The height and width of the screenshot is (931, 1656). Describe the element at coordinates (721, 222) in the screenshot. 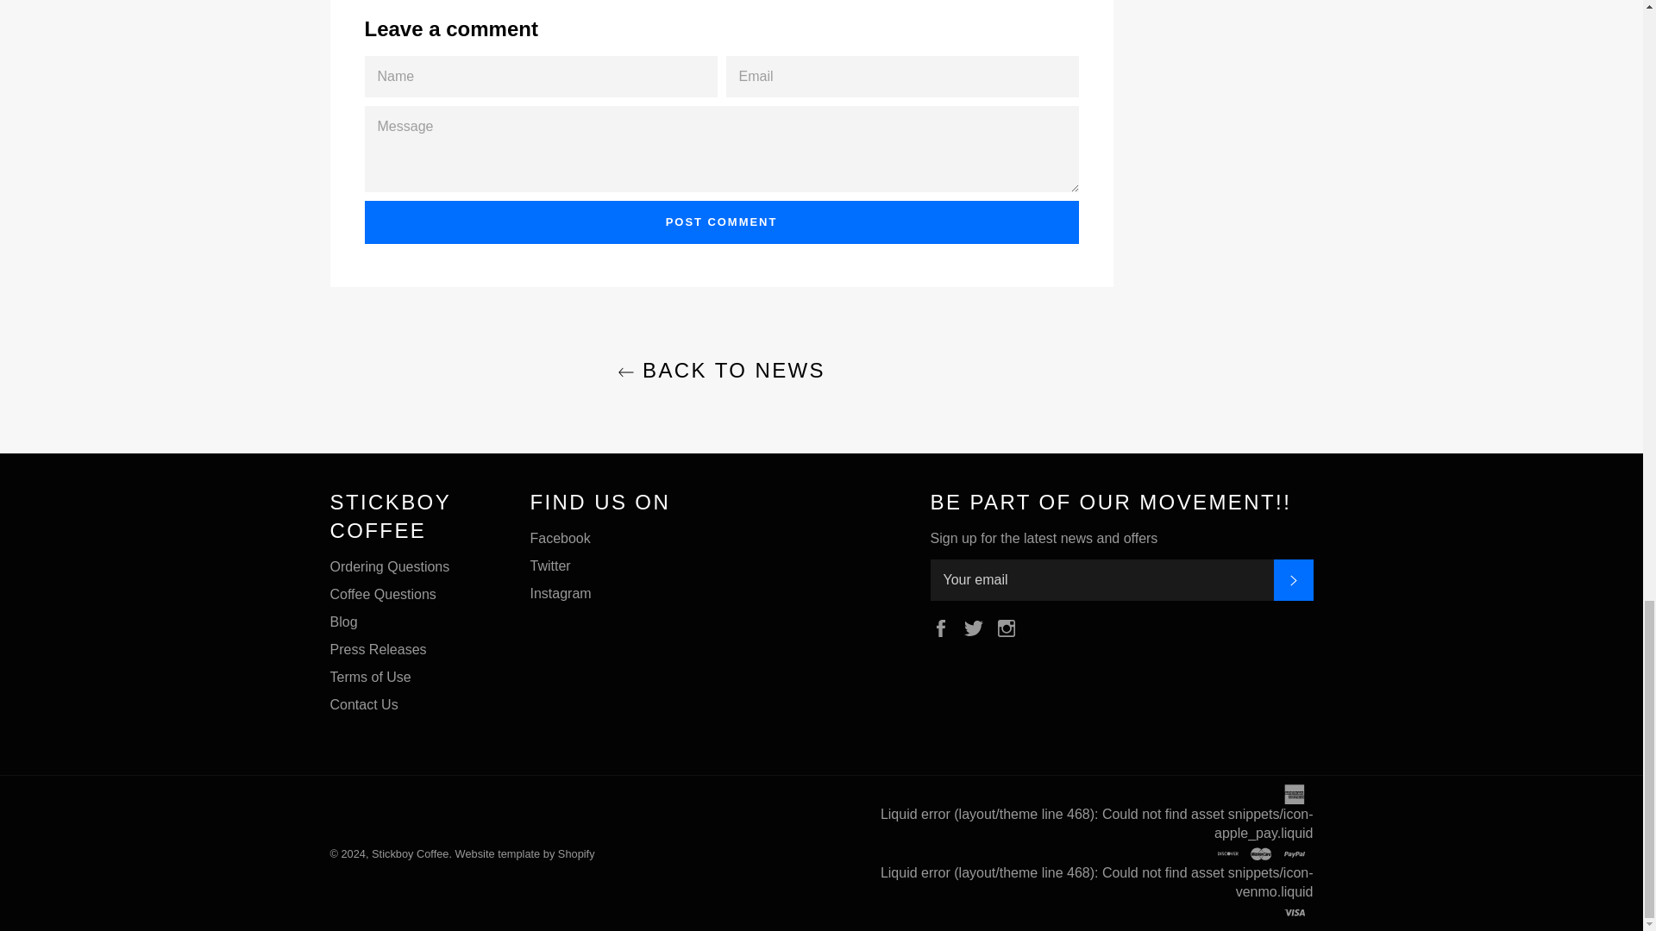

I see `Post comment` at that location.